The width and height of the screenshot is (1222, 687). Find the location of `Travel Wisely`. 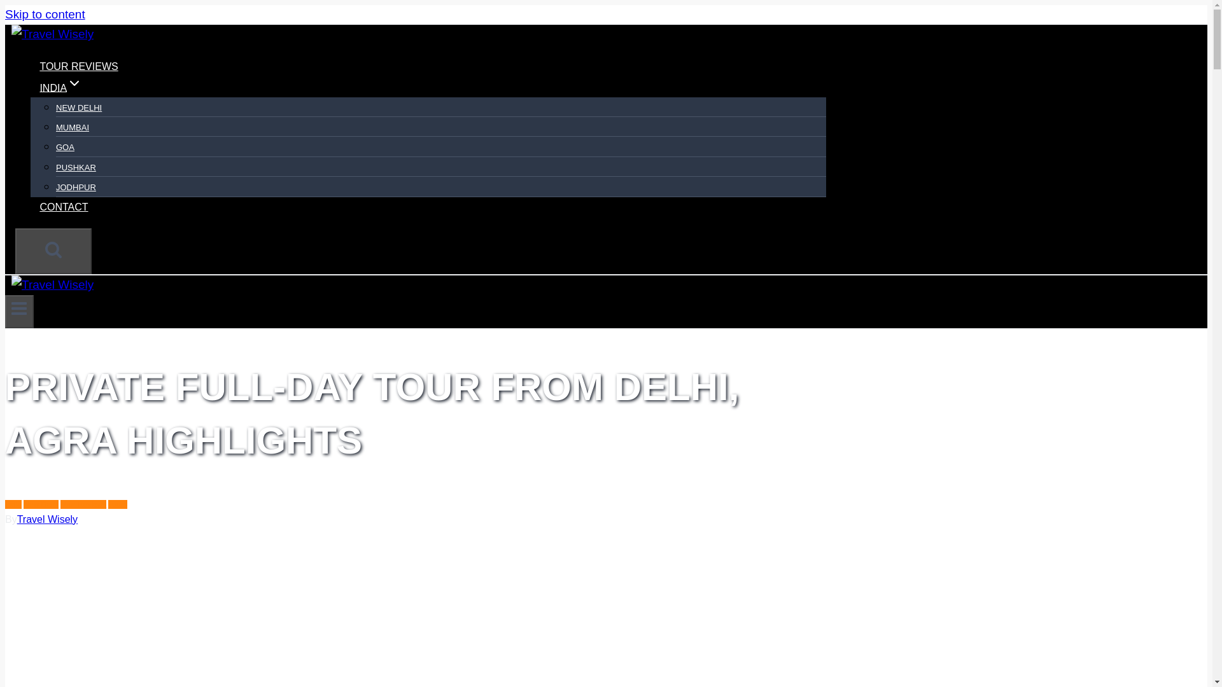

Travel Wisely is located at coordinates (47, 519).